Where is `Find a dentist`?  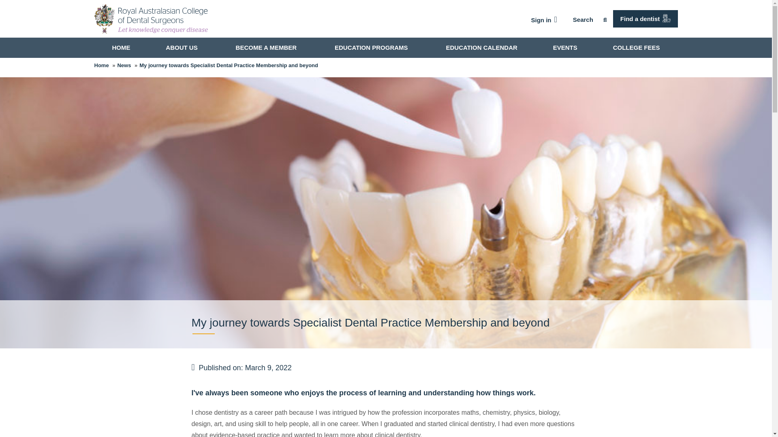
Find a dentist is located at coordinates (645, 19).